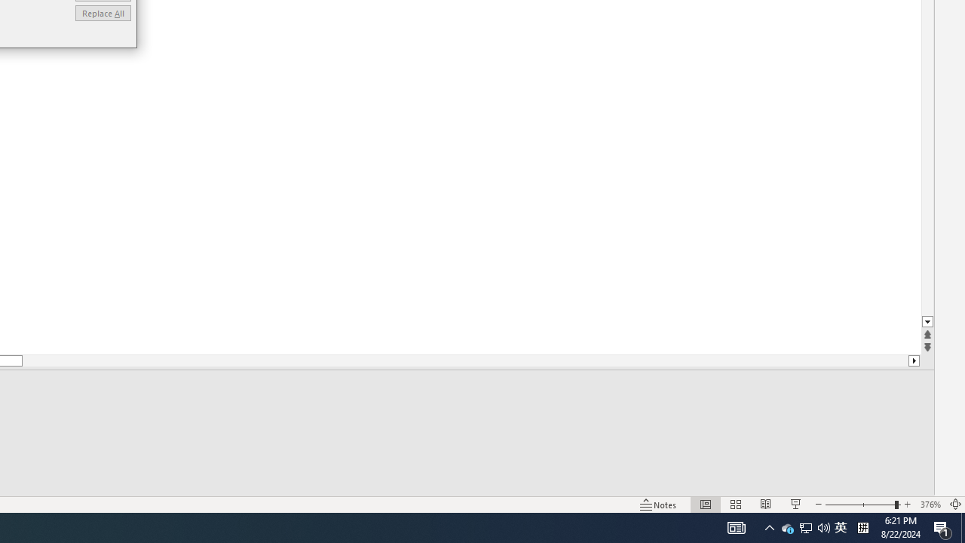 The width and height of the screenshot is (965, 543). What do you see at coordinates (942, 528) in the screenshot?
I see `Notes ` at bounding box center [942, 528].